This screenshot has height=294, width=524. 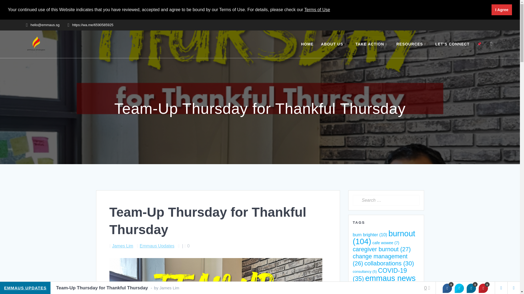 What do you see at coordinates (459, 288) in the screenshot?
I see `Share on Twitter` at bounding box center [459, 288].